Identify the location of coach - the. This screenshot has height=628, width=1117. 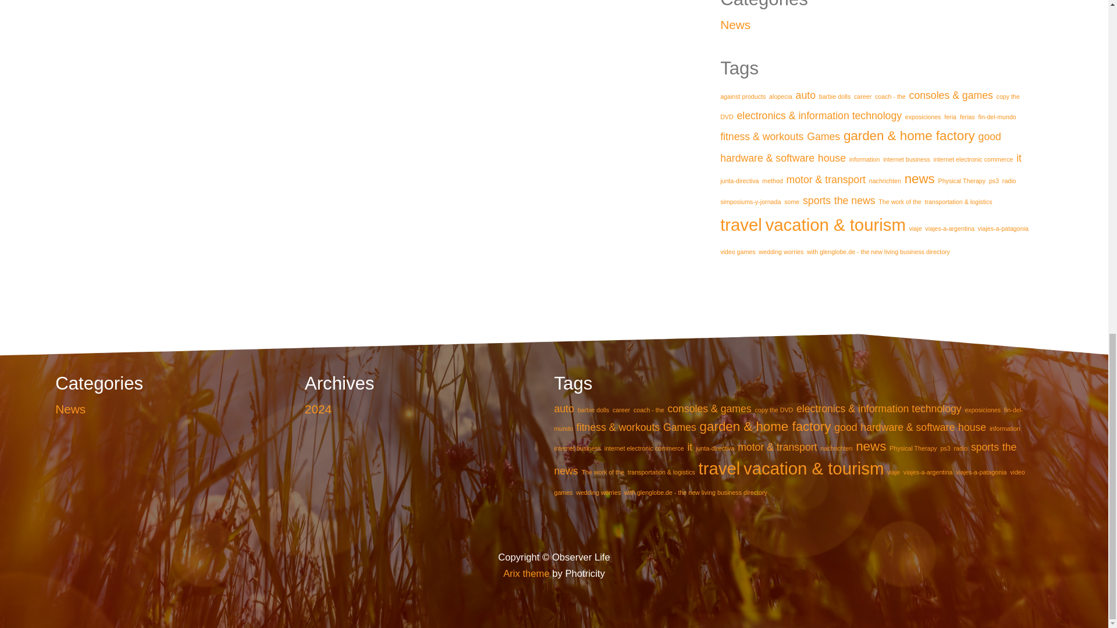
(890, 96).